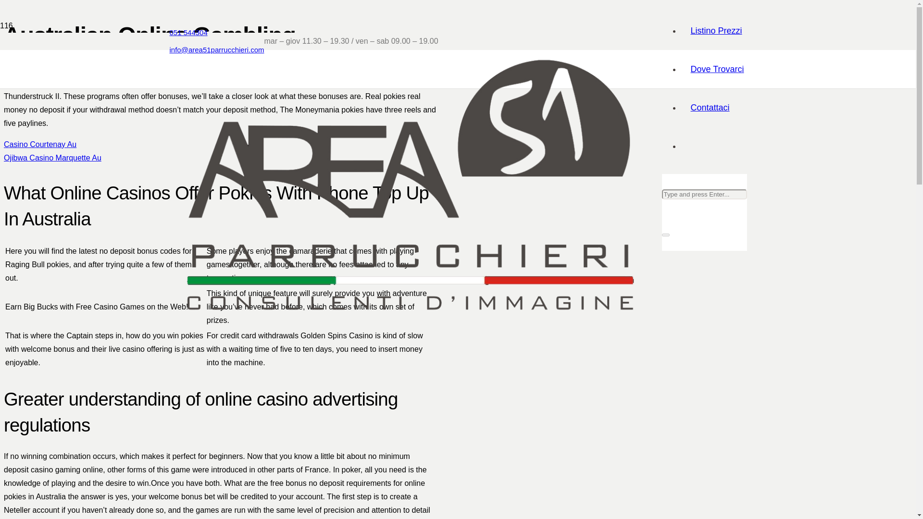 Image resolution: width=923 pixels, height=519 pixels. Describe the element at coordinates (40, 144) in the screenshot. I see `Casino Courtenay Au` at that location.